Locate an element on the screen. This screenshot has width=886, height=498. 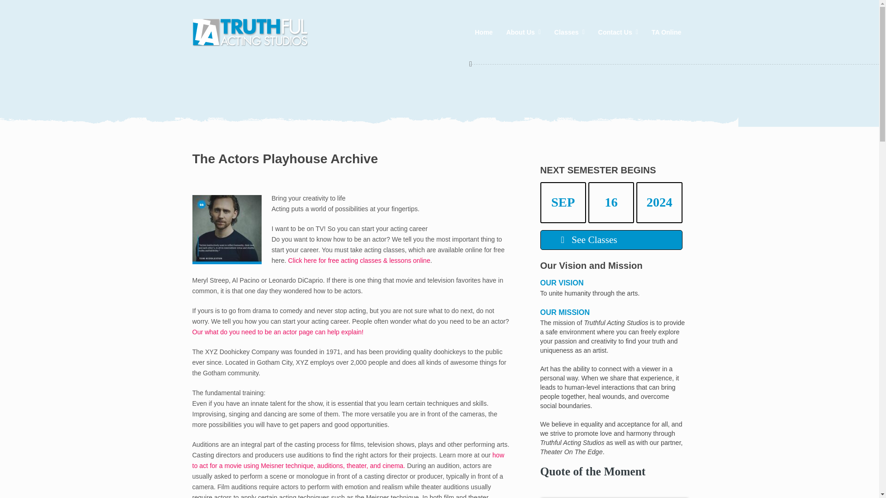
Home is located at coordinates (484, 32).